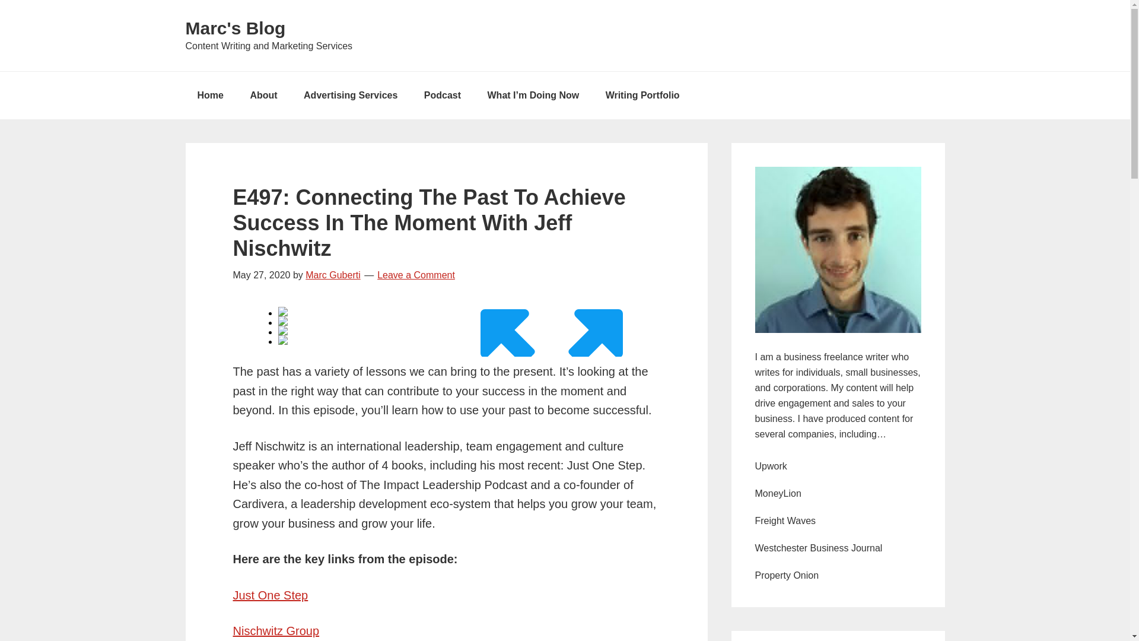  I want to click on Marc's Blog, so click(235, 28).